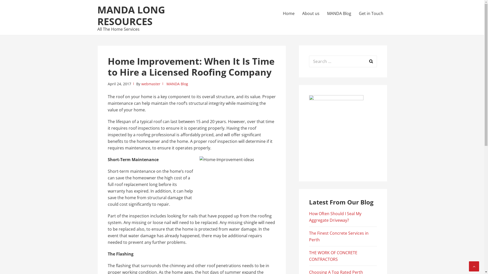 This screenshot has width=488, height=274. What do you see at coordinates (371, 13) in the screenshot?
I see `Get in Touch` at bounding box center [371, 13].